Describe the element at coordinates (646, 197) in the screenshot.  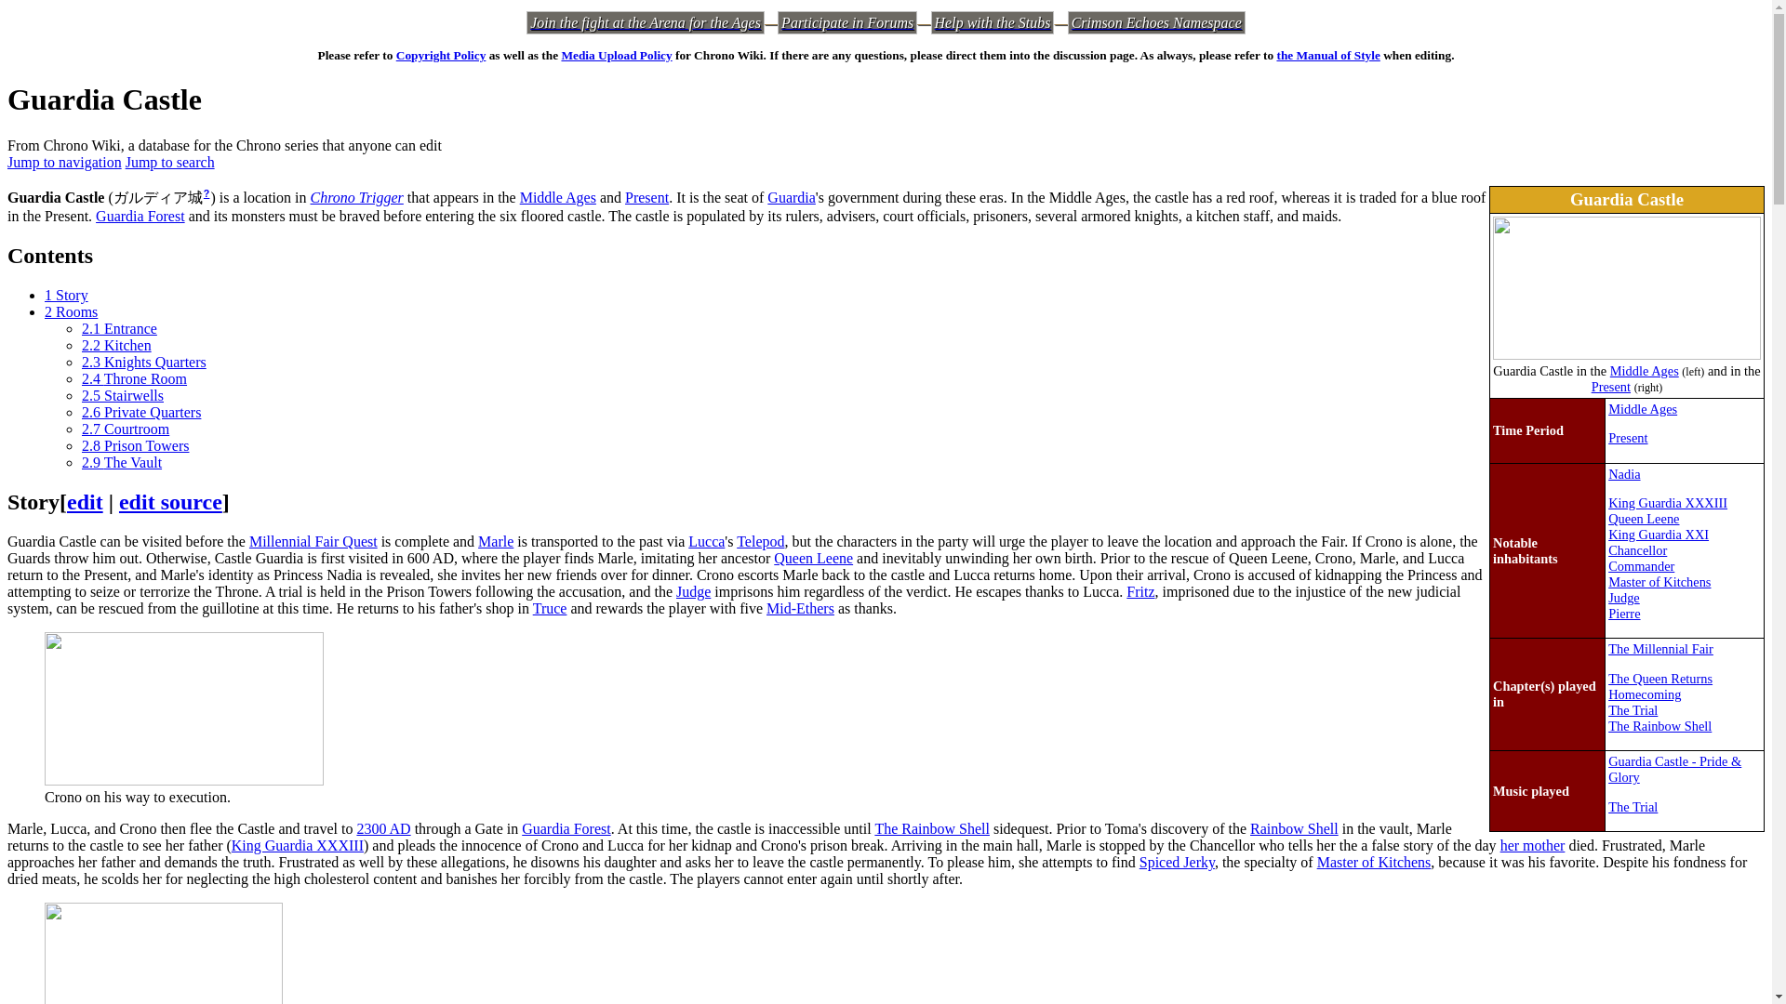
I see `Present` at that location.